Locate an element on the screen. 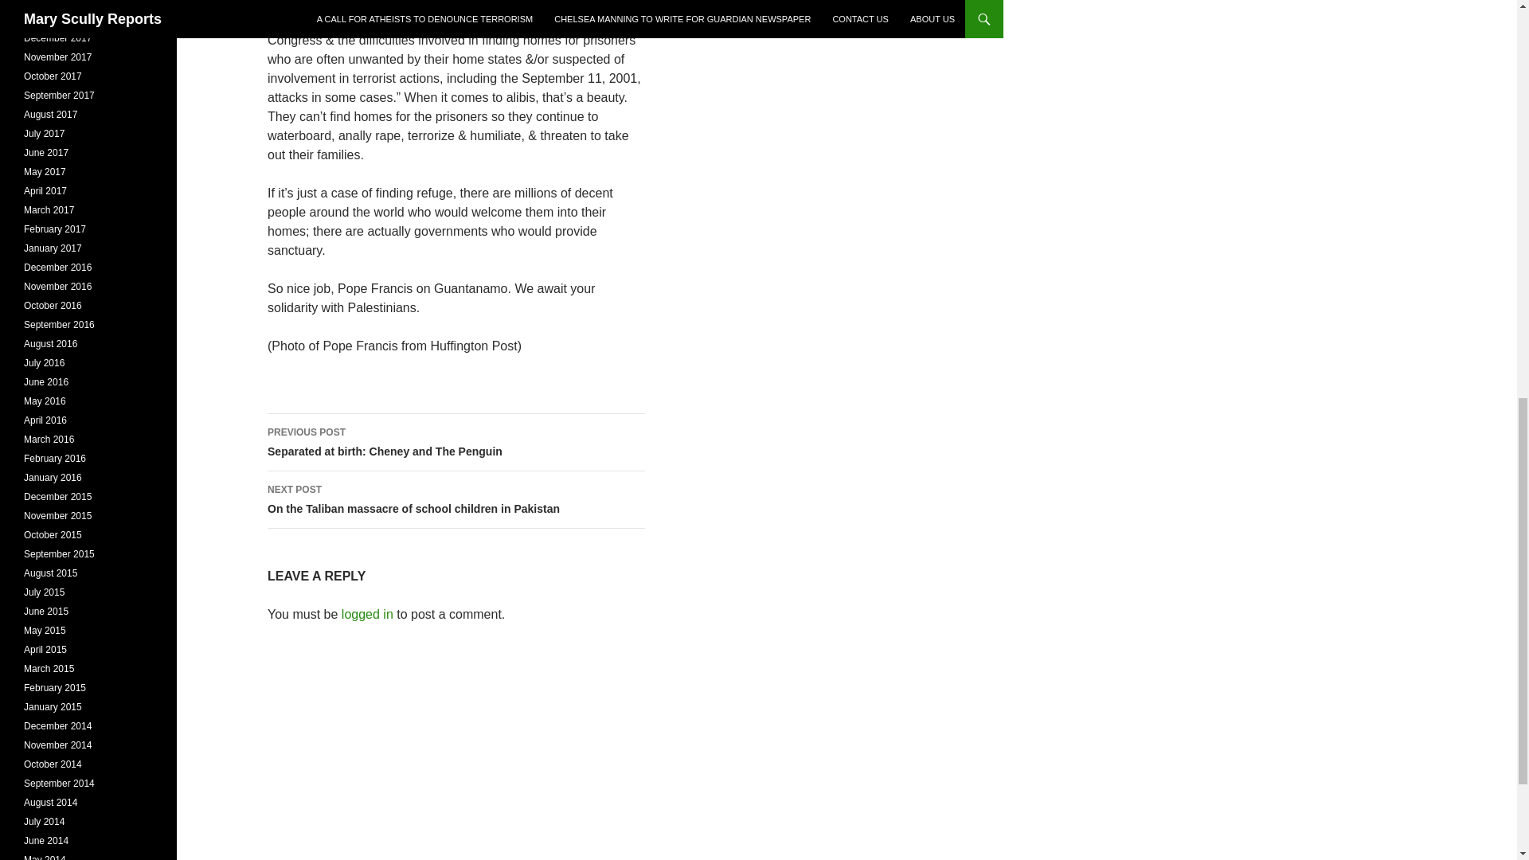 The image size is (1529, 860). logged in is located at coordinates (456, 442).